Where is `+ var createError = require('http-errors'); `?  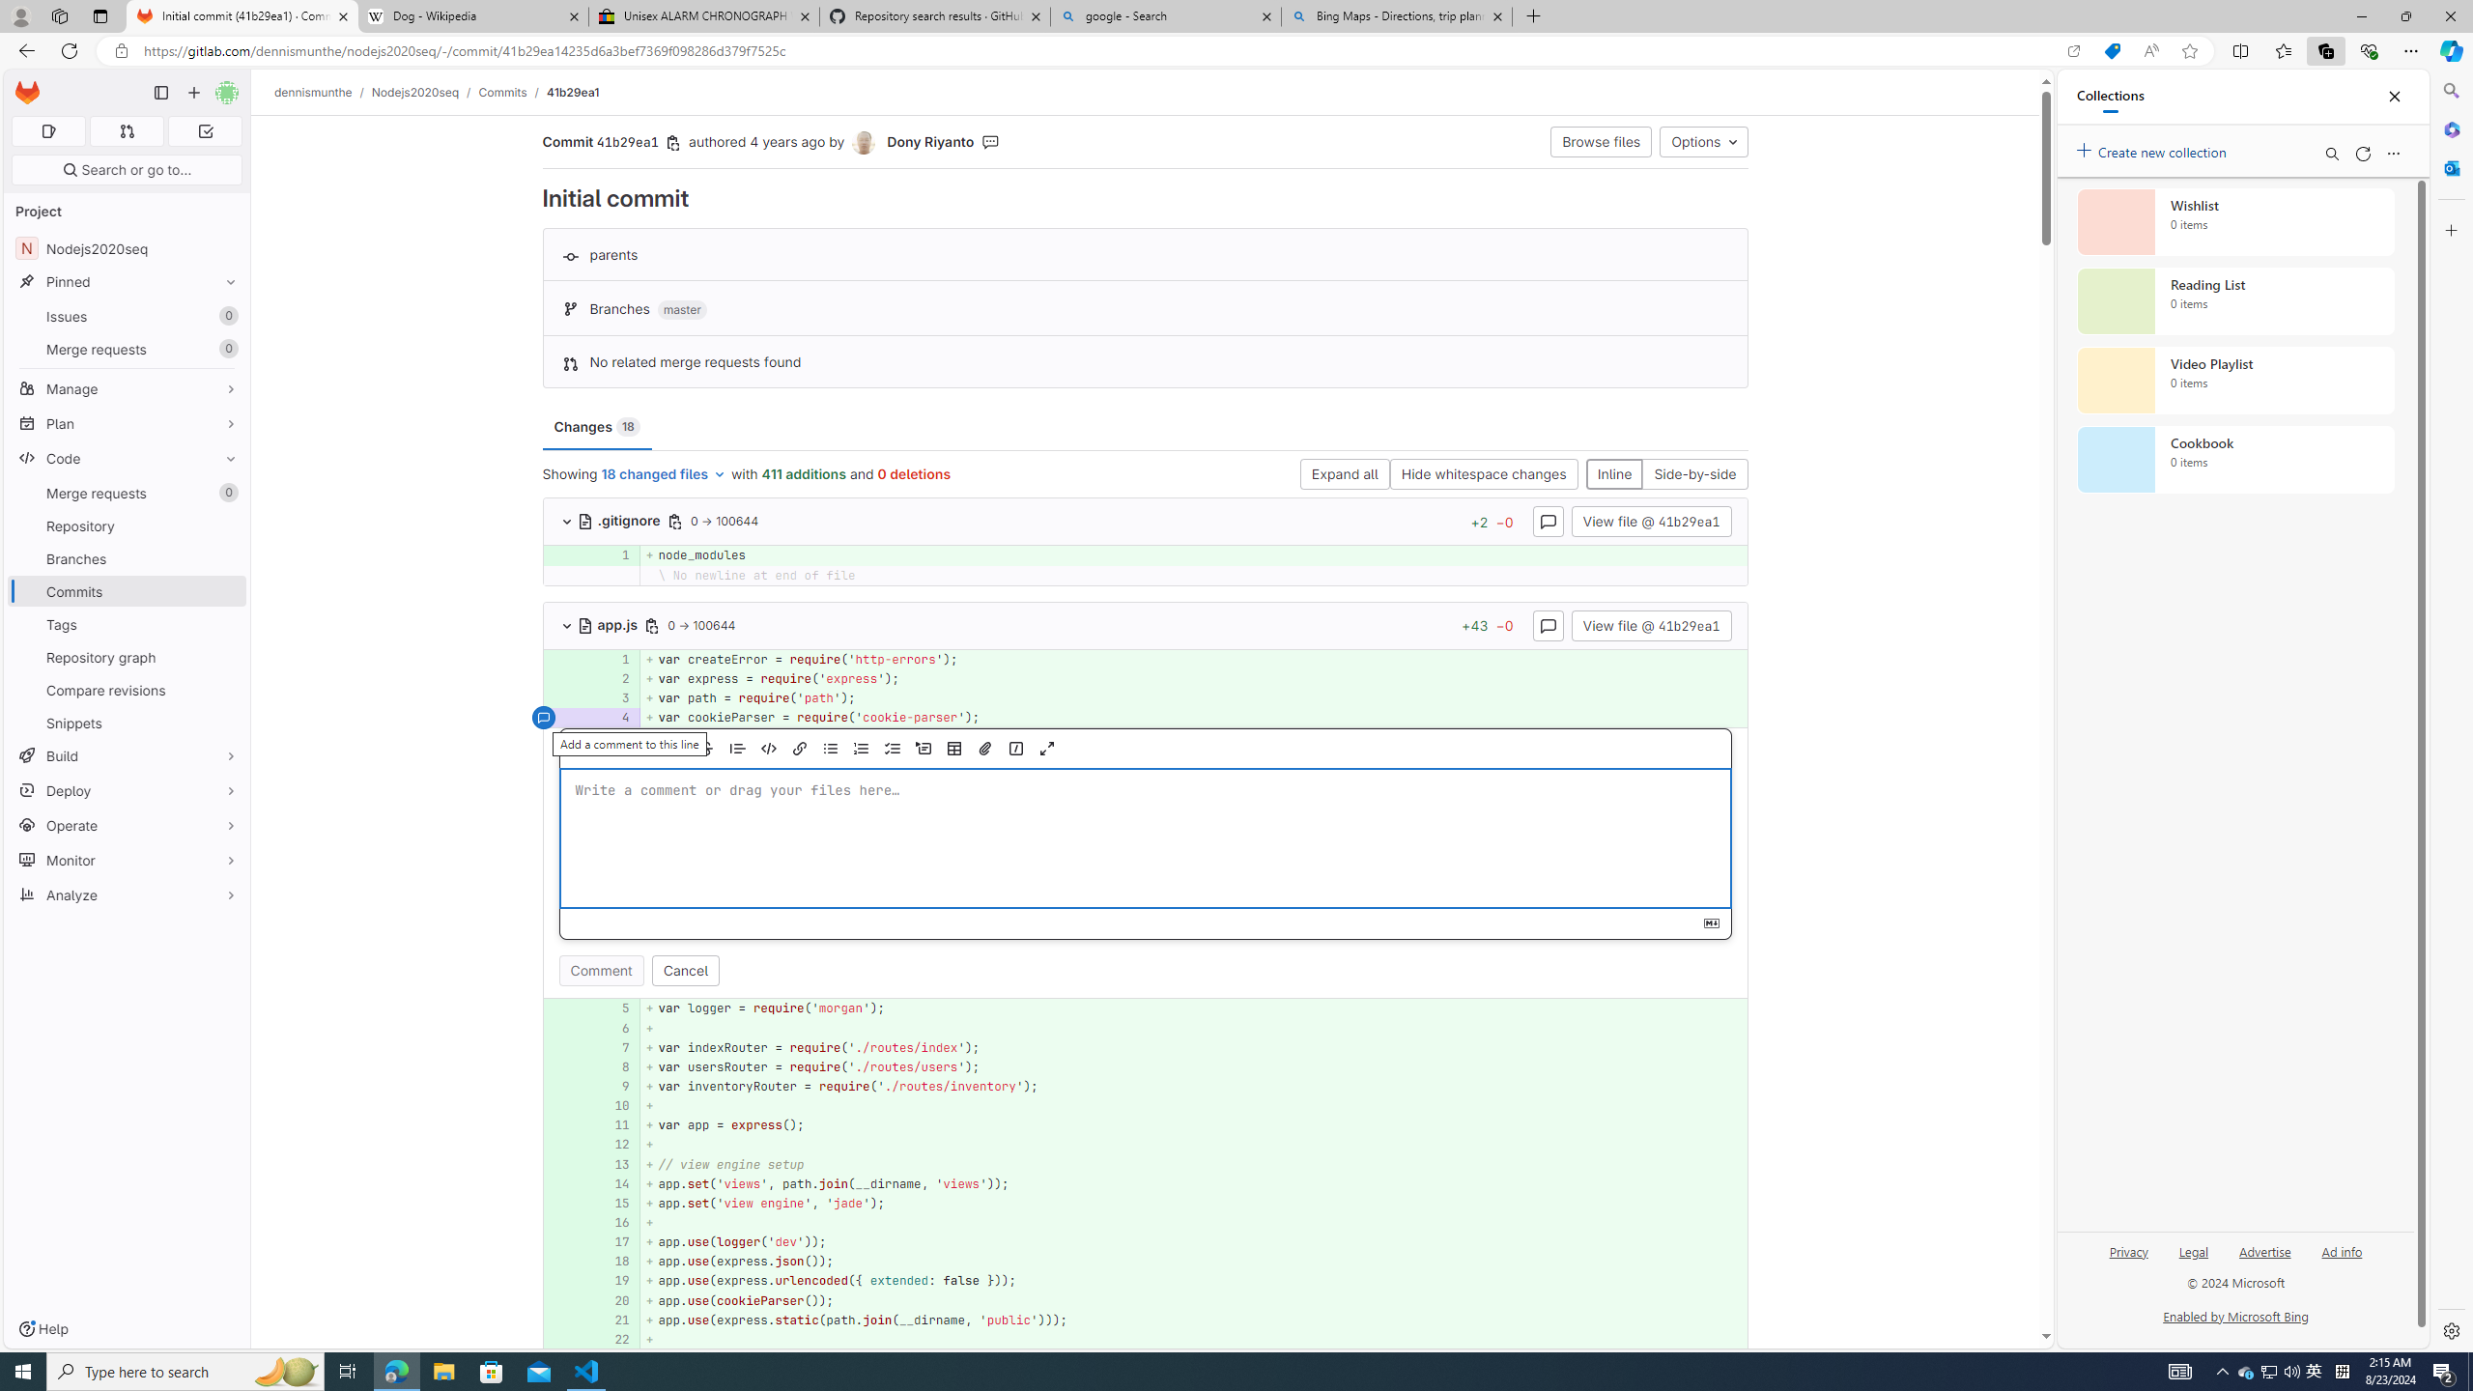 + var createError = require('http-errors');  is located at coordinates (1194, 659).